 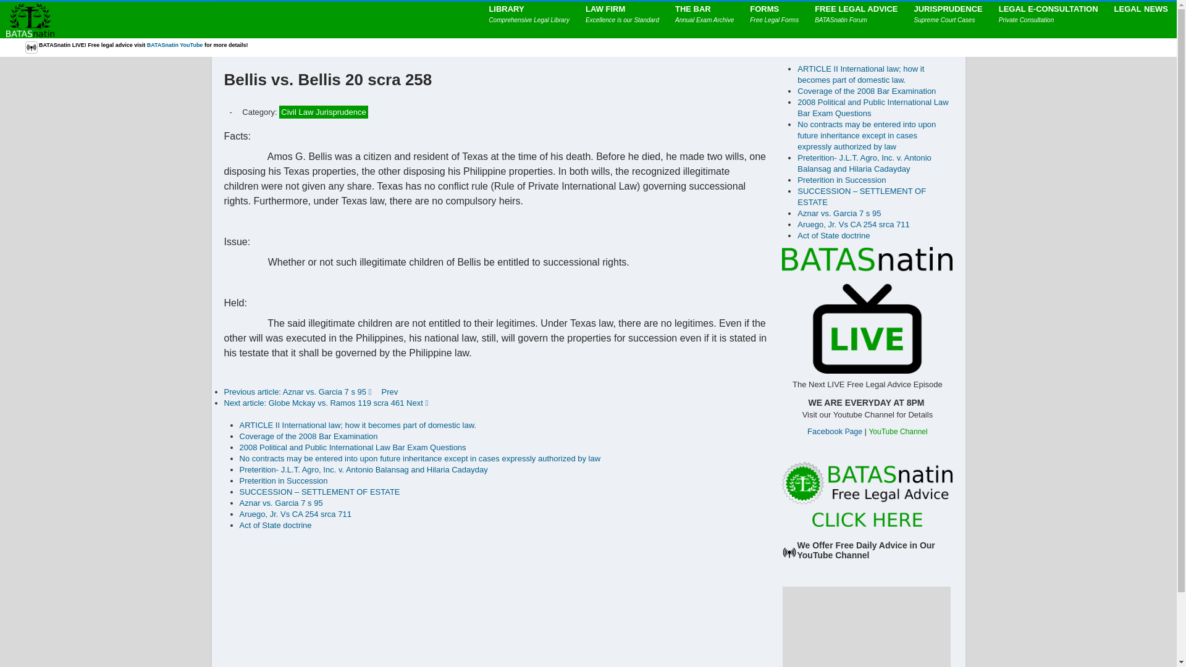 I want to click on Free Legal Advice, so click(x=175, y=44).